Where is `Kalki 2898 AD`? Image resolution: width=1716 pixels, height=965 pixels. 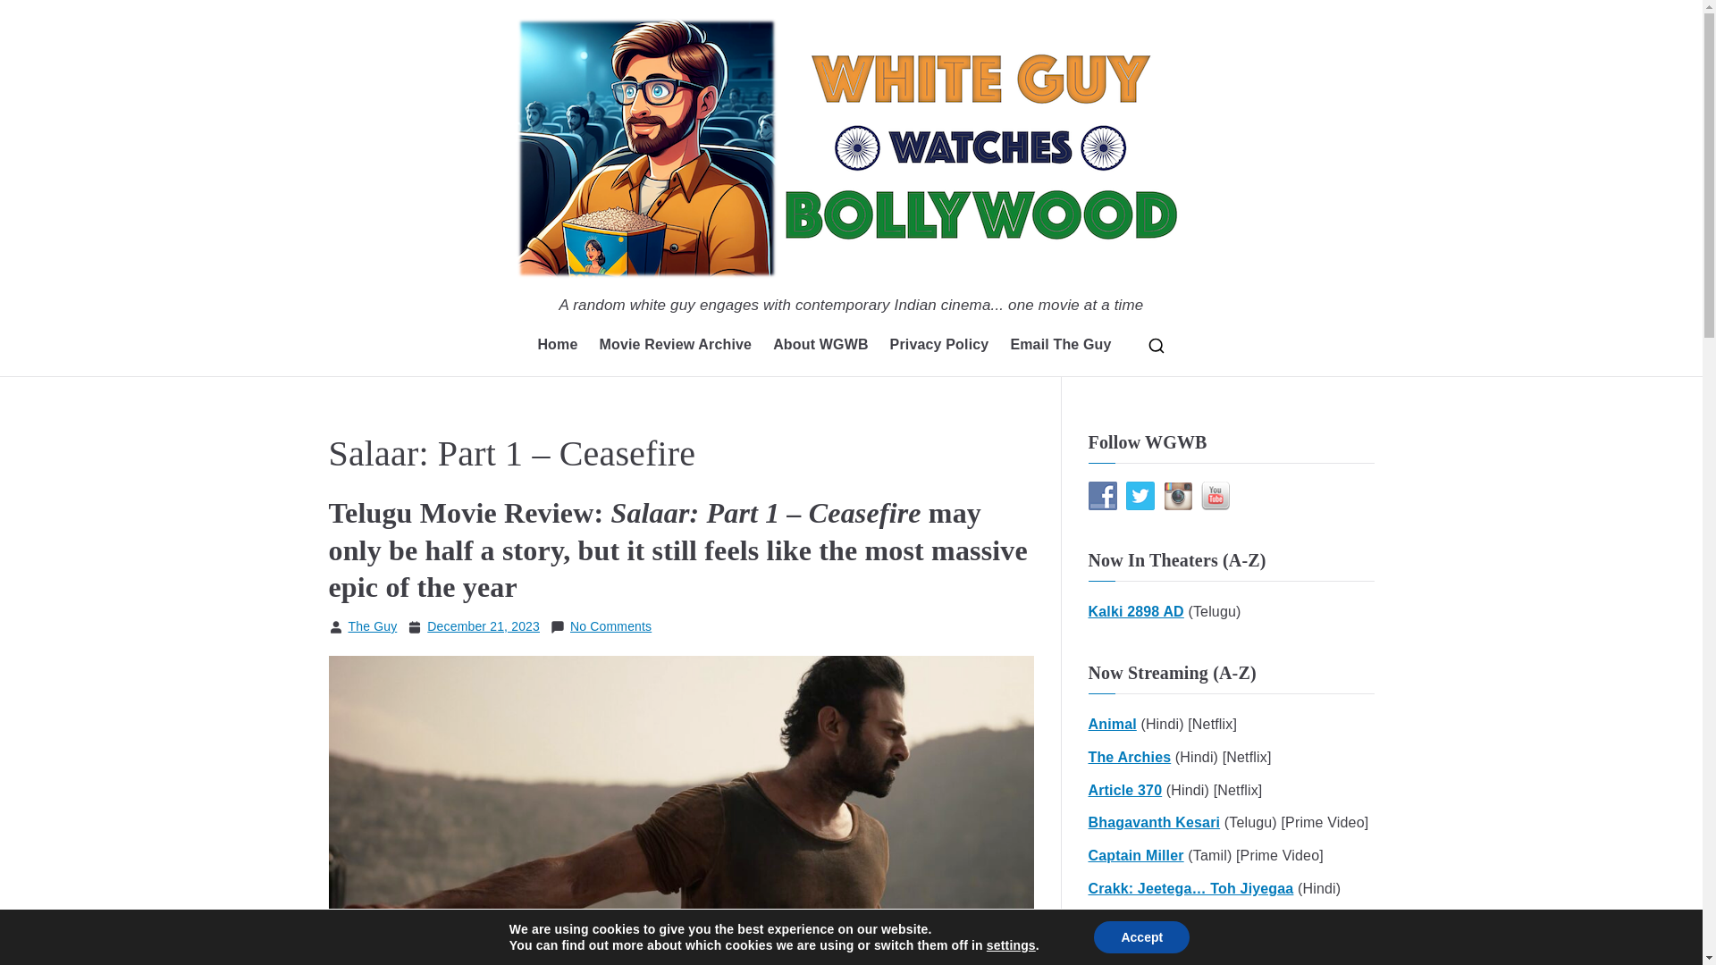 Kalki 2898 AD is located at coordinates (1135, 611).